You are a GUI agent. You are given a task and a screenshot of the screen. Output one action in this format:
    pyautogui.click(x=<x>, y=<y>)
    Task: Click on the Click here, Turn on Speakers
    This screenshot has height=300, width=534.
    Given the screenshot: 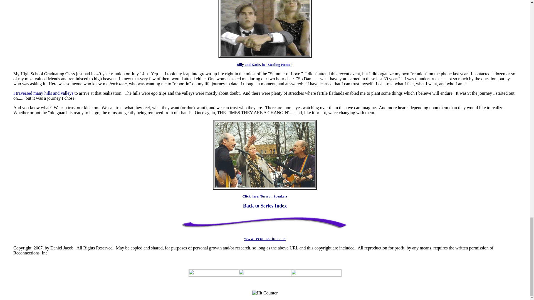 What is the action you would take?
    pyautogui.click(x=265, y=196)
    